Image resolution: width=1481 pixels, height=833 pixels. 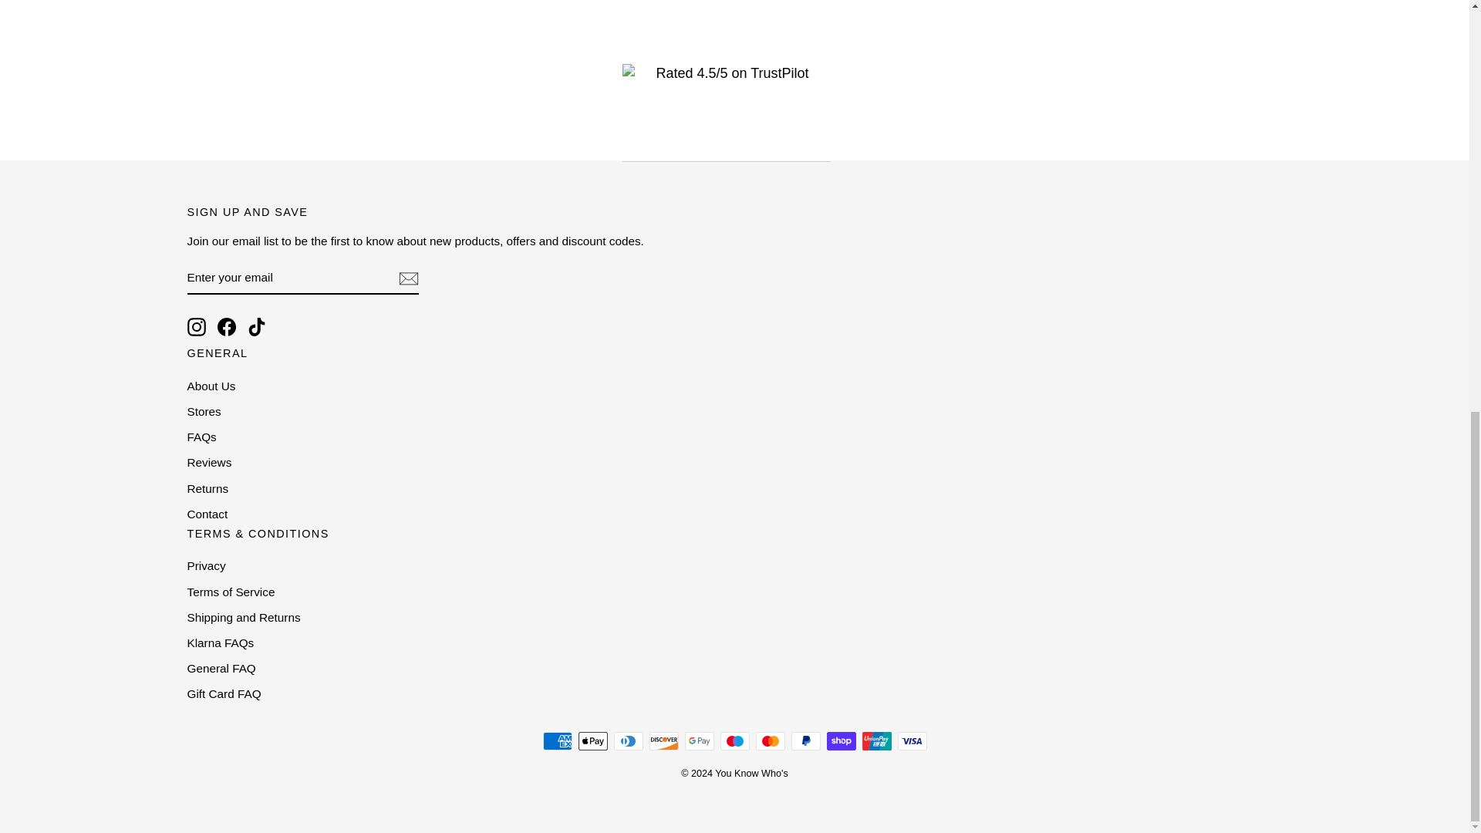 I want to click on You Know Who's on TikTok, so click(x=256, y=327).